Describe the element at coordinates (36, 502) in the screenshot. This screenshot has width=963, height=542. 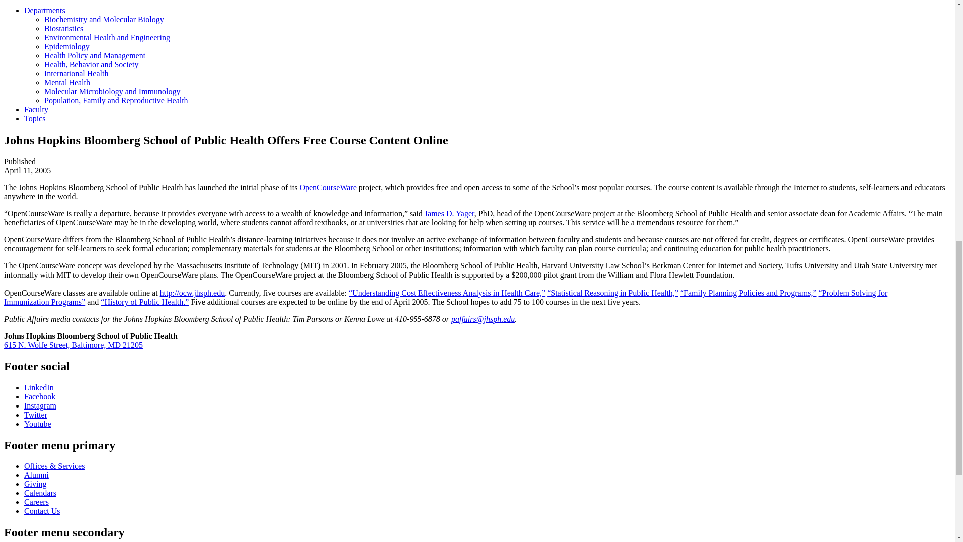
I see `Job Opportunities and Career Resources` at that location.